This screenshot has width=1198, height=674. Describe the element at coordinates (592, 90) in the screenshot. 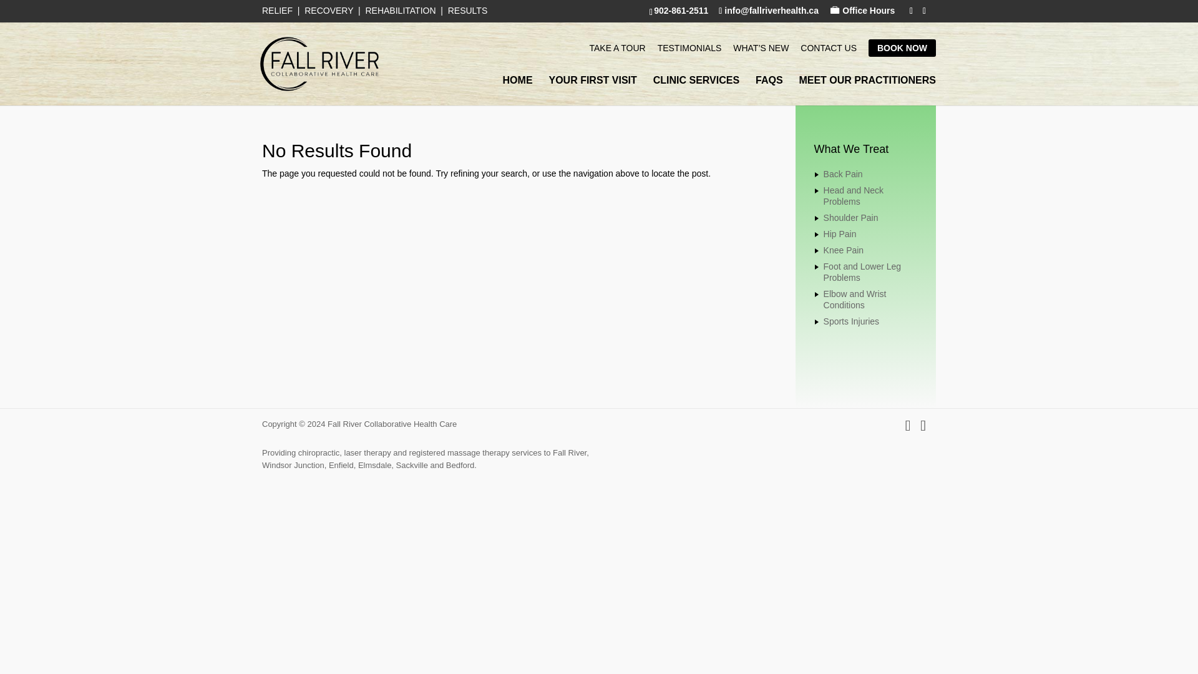

I see `YOUR FIRST VISIT` at that location.